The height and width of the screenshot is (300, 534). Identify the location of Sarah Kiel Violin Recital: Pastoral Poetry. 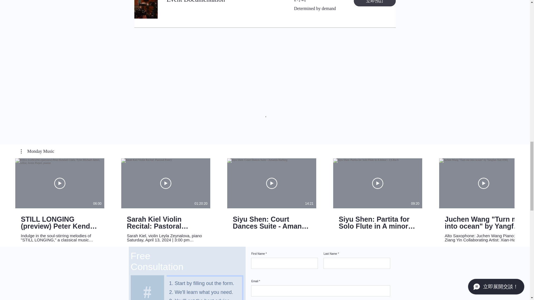
(166, 223).